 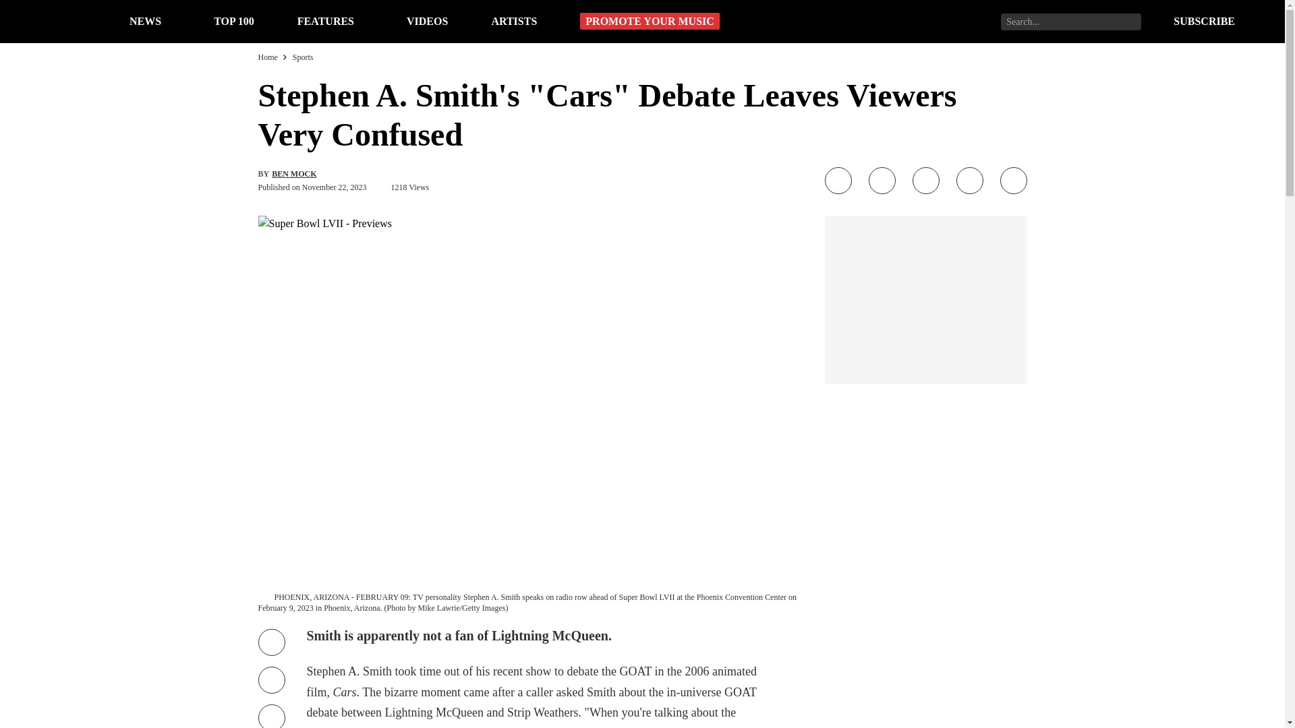 I want to click on Sports, so click(x=302, y=57).